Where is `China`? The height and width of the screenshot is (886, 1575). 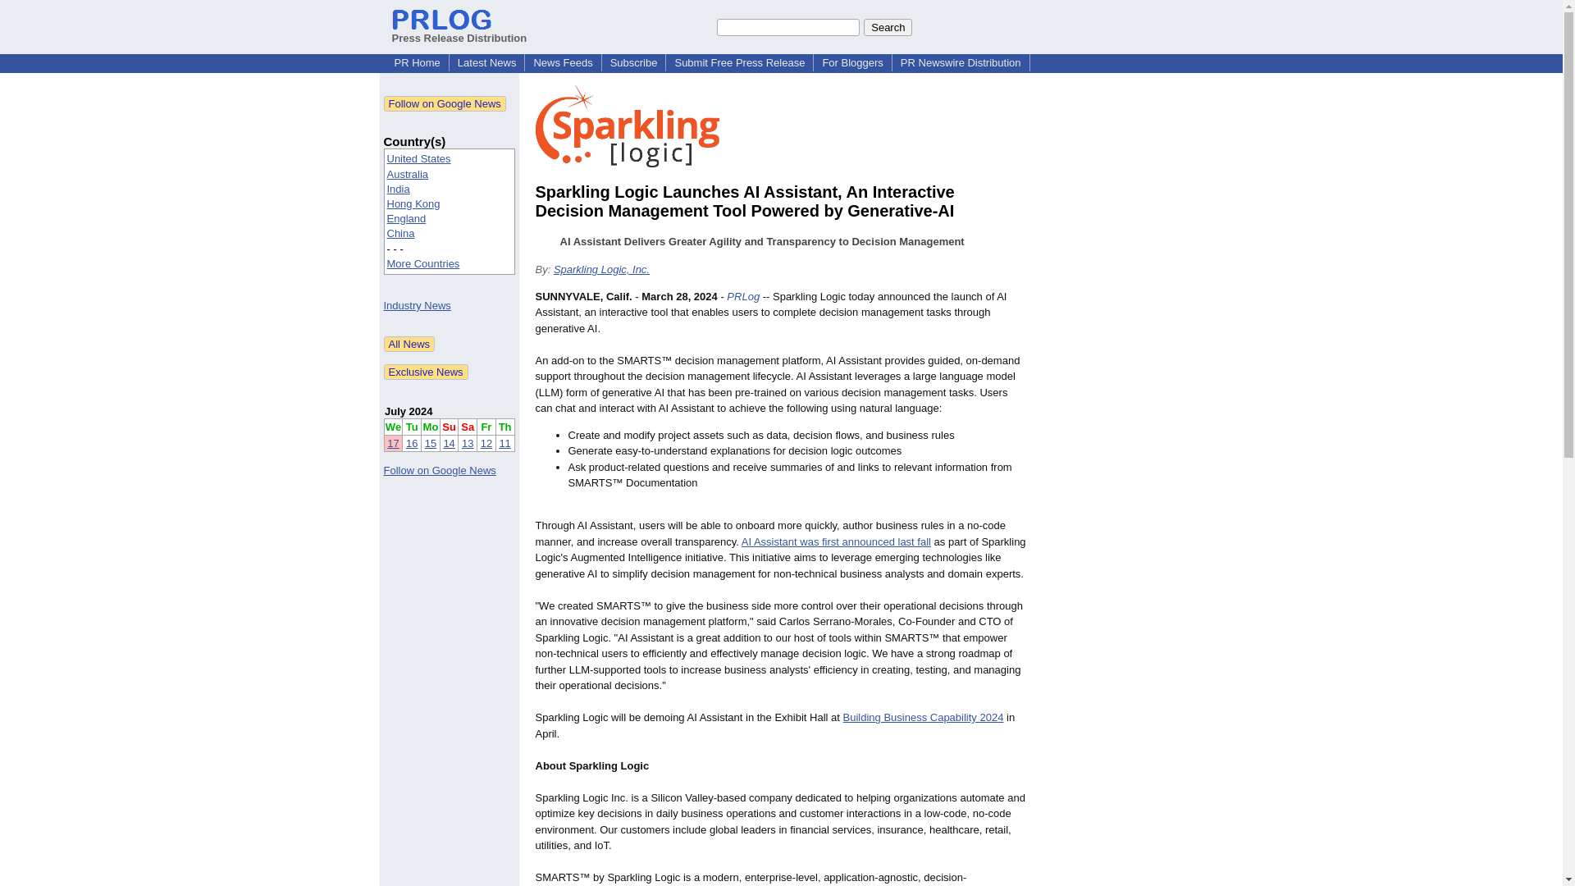
China is located at coordinates (401, 233).